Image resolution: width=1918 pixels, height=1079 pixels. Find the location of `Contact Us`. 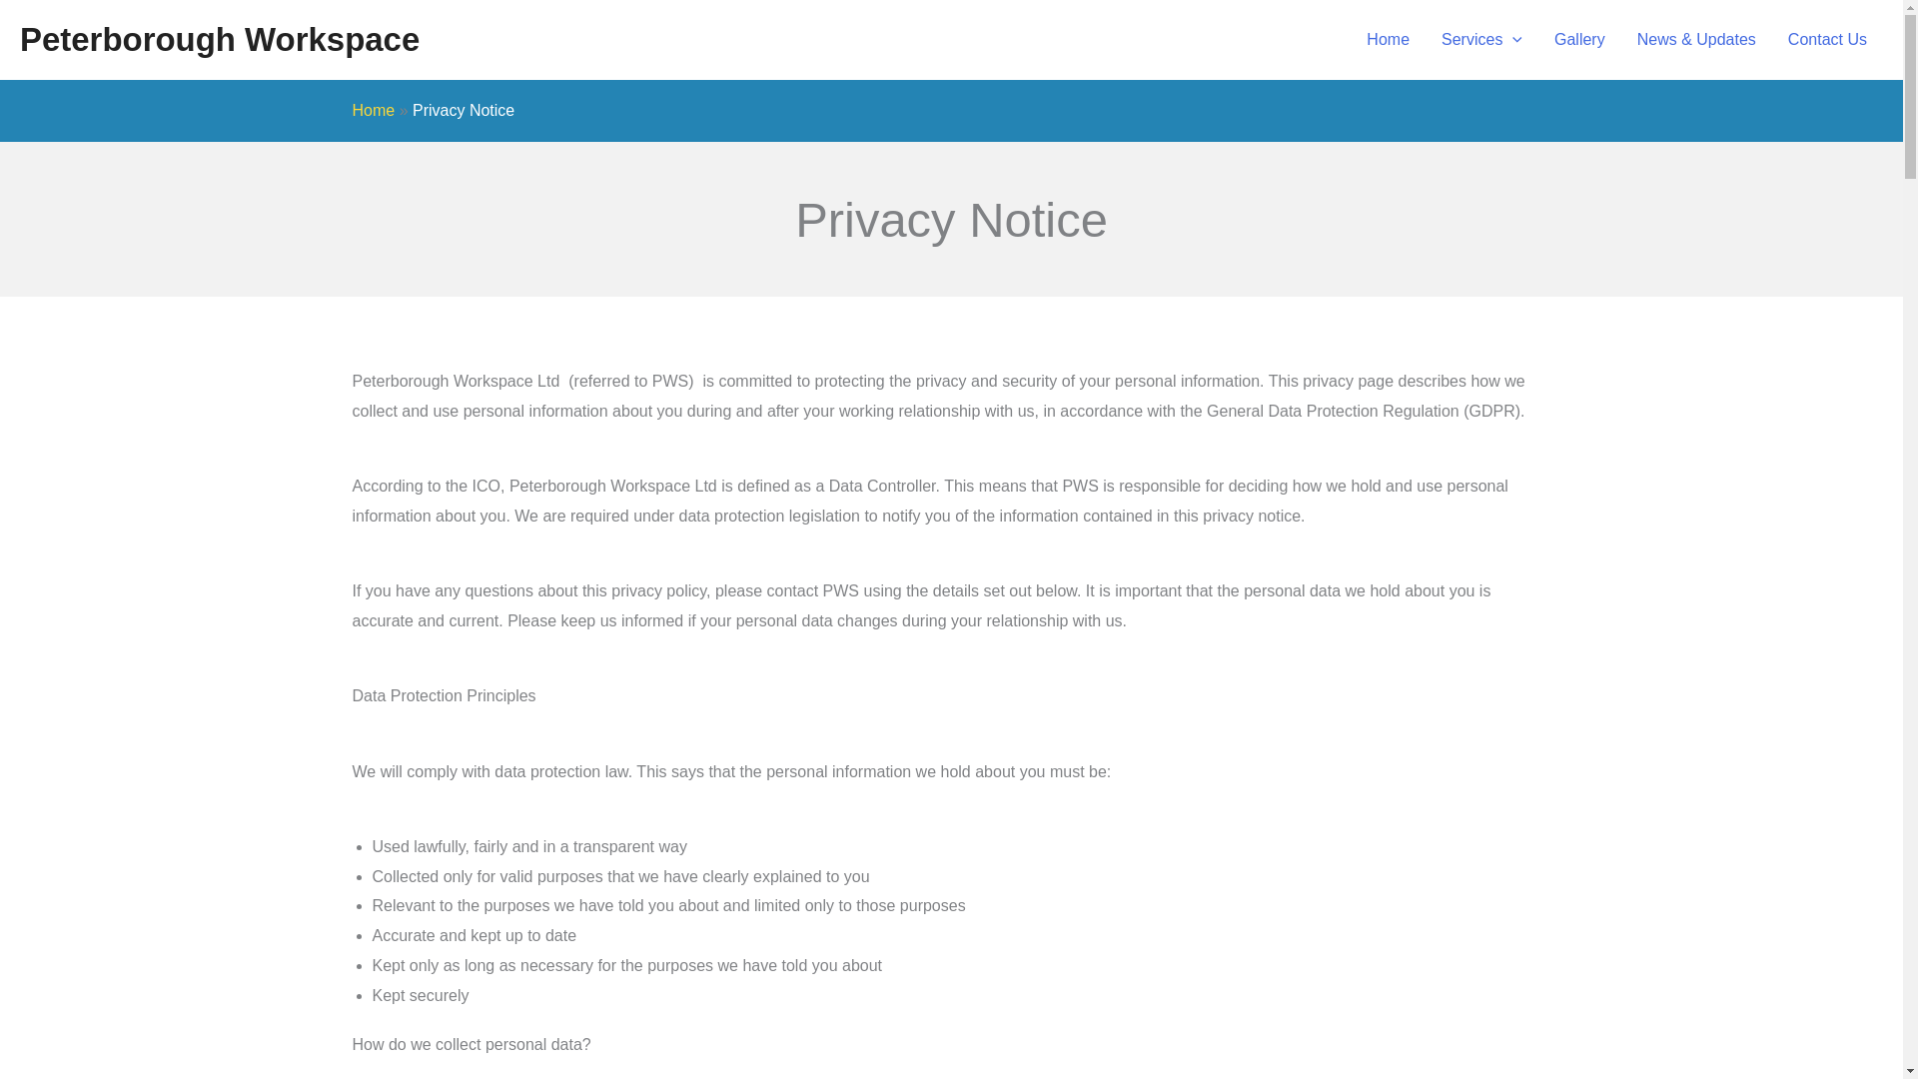

Contact Us is located at coordinates (1828, 40).